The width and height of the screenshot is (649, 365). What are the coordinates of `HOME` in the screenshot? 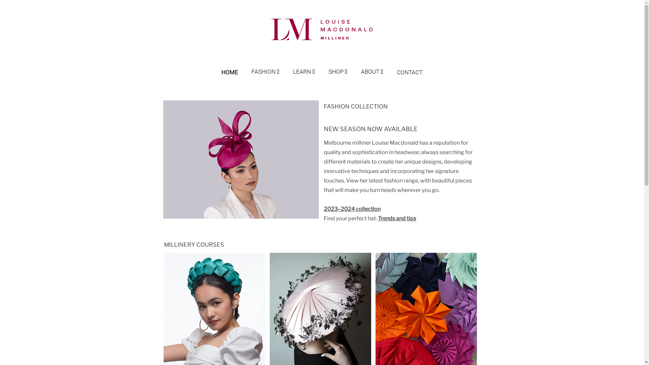 It's located at (237, 66).